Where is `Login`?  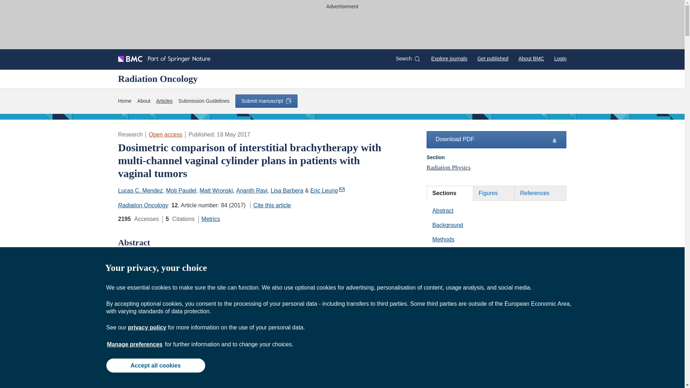
Login is located at coordinates (560, 58).